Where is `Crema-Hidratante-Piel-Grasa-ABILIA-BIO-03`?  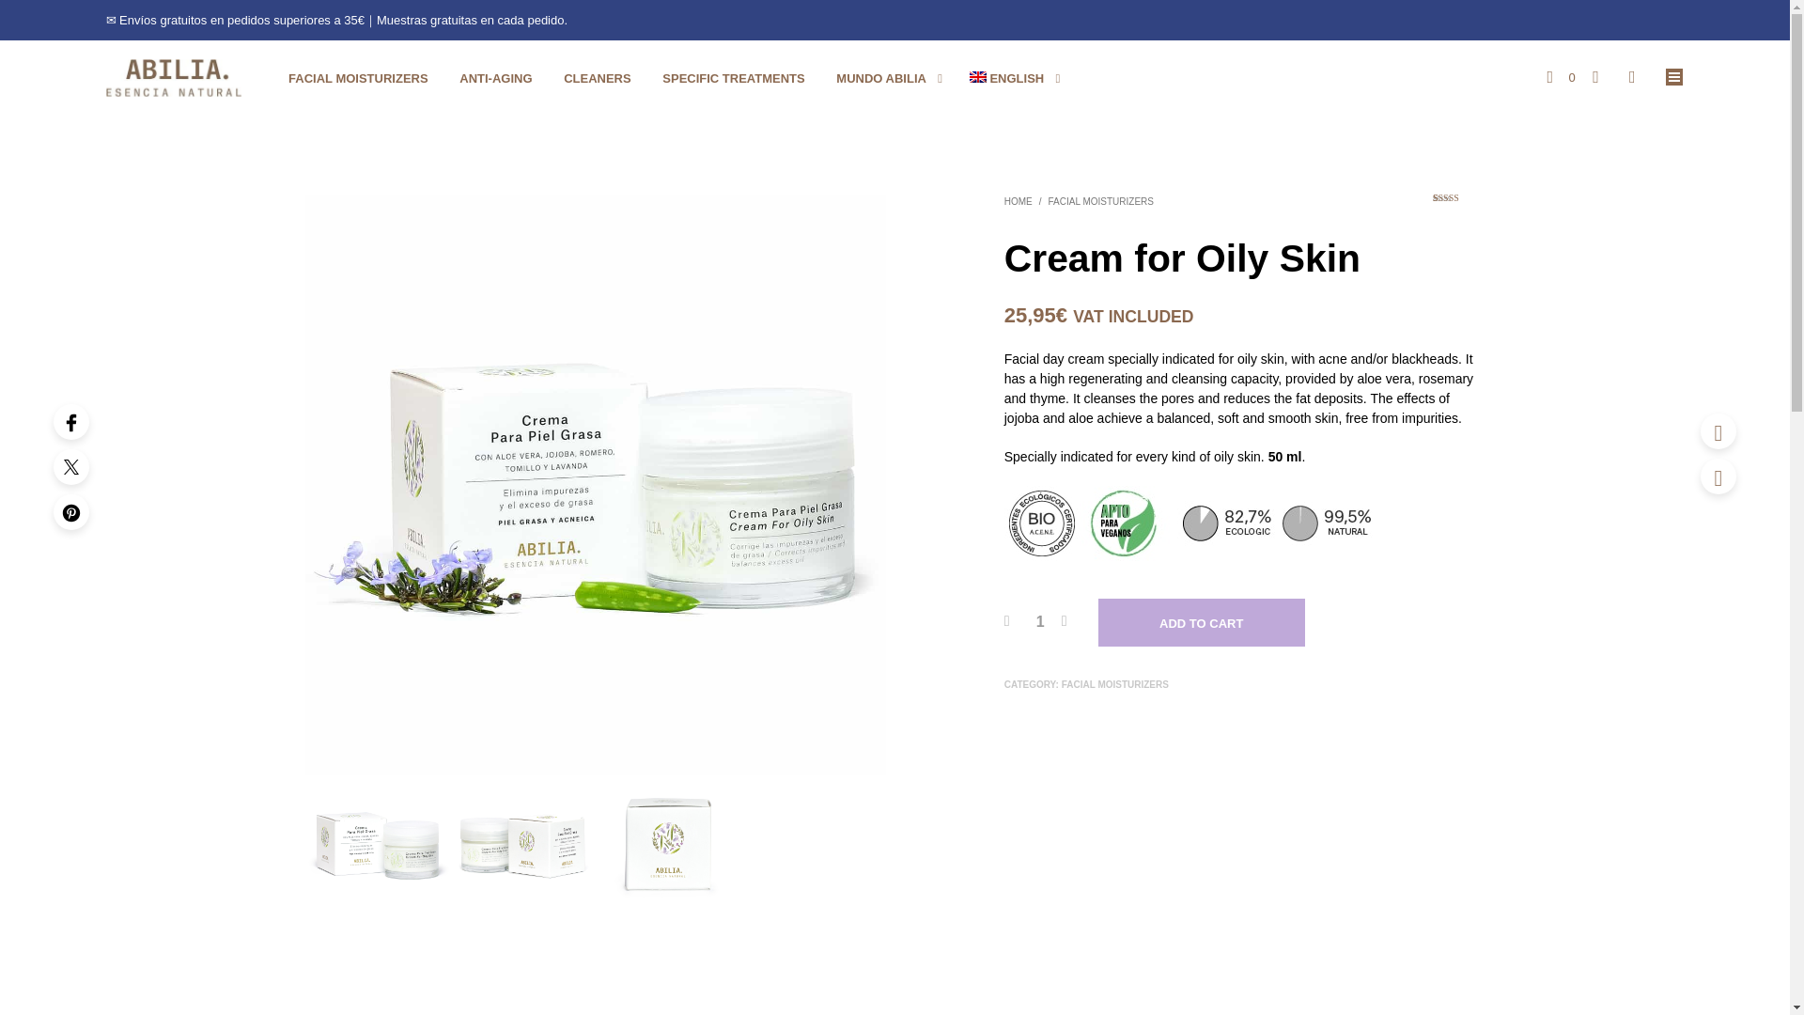
Crema-Hidratante-Piel-Grasa-ABILIA-BIO-03 is located at coordinates (522, 848).